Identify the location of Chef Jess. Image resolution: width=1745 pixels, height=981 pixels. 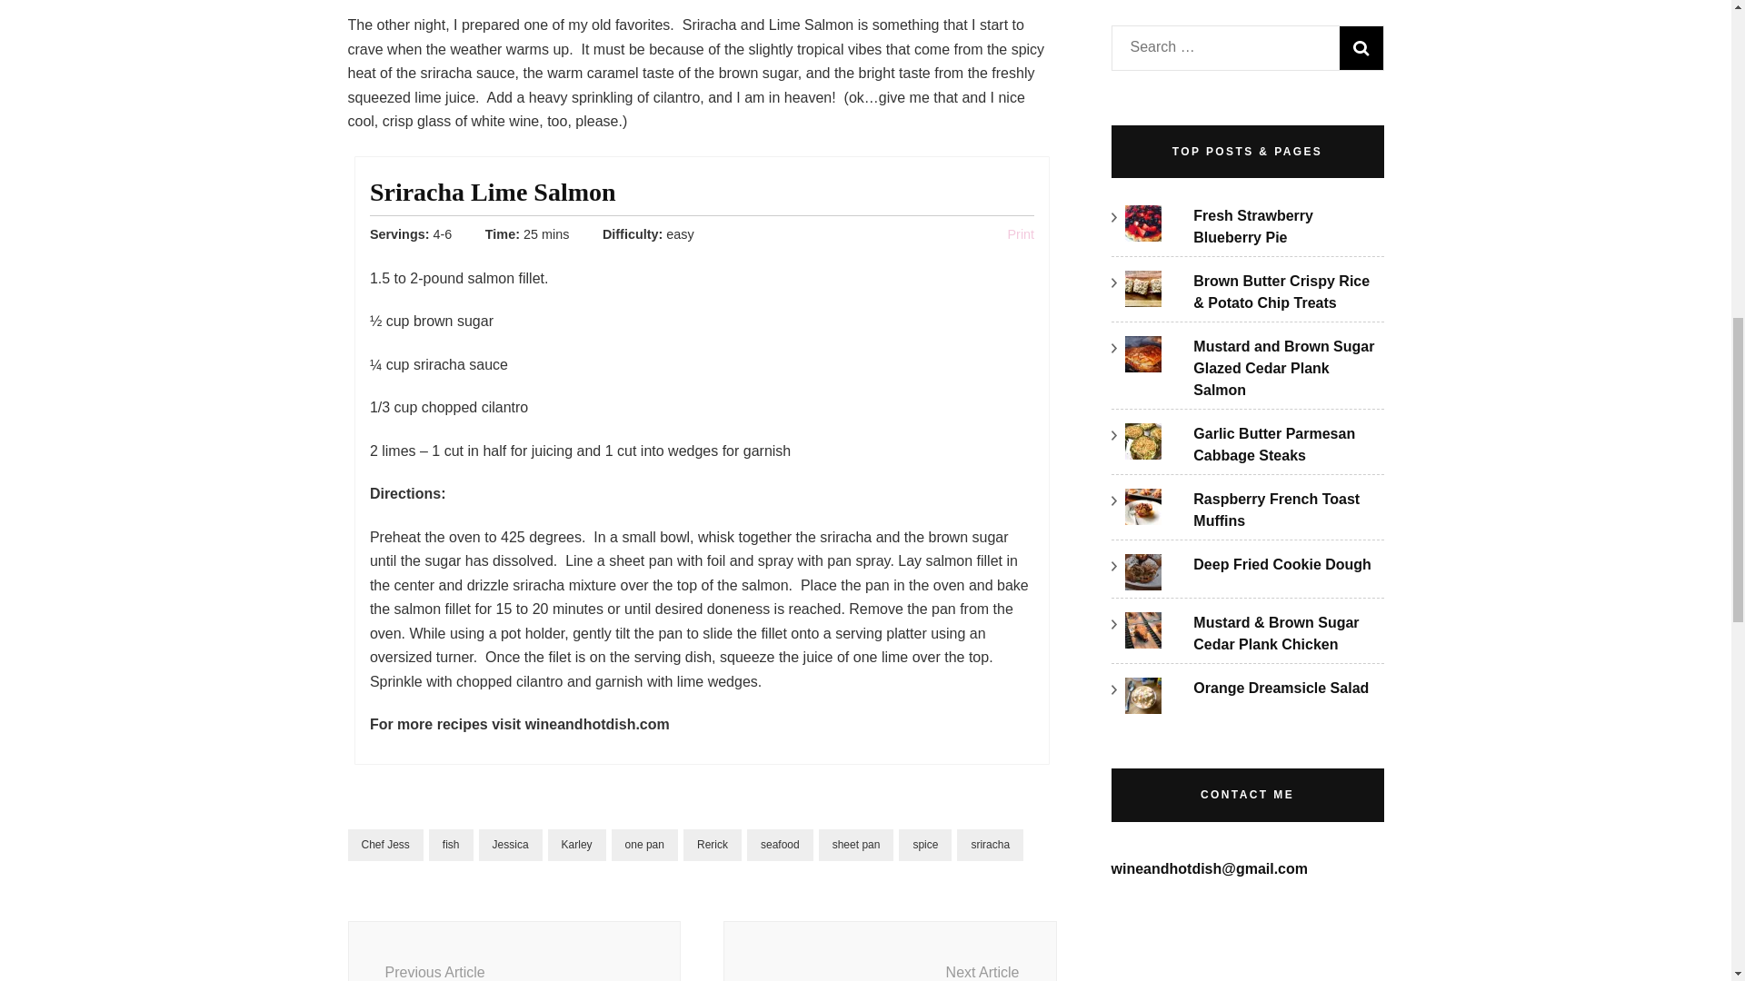
(514, 951).